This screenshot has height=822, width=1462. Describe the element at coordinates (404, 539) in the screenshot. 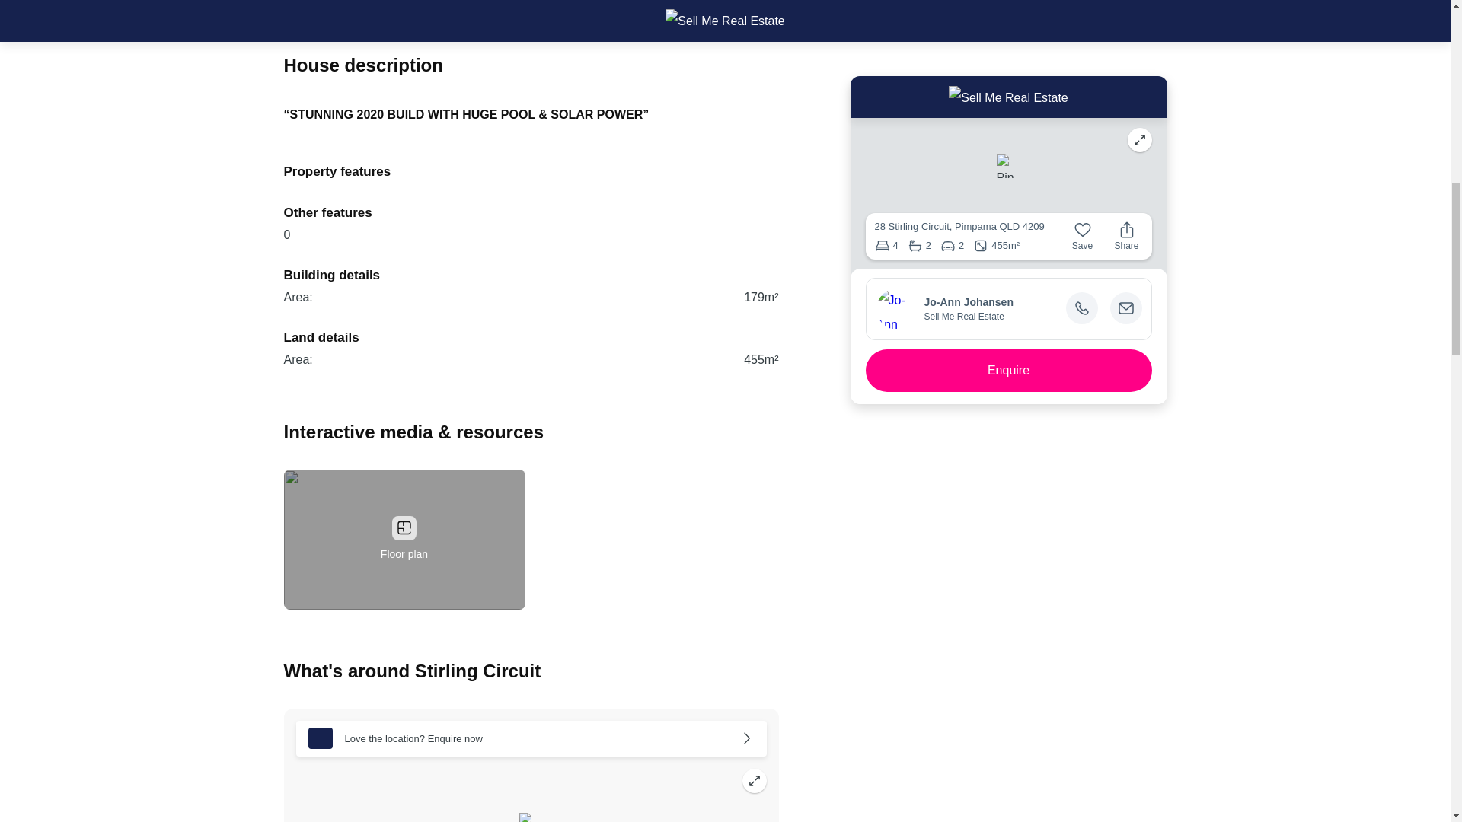

I see `Floor plan` at that location.